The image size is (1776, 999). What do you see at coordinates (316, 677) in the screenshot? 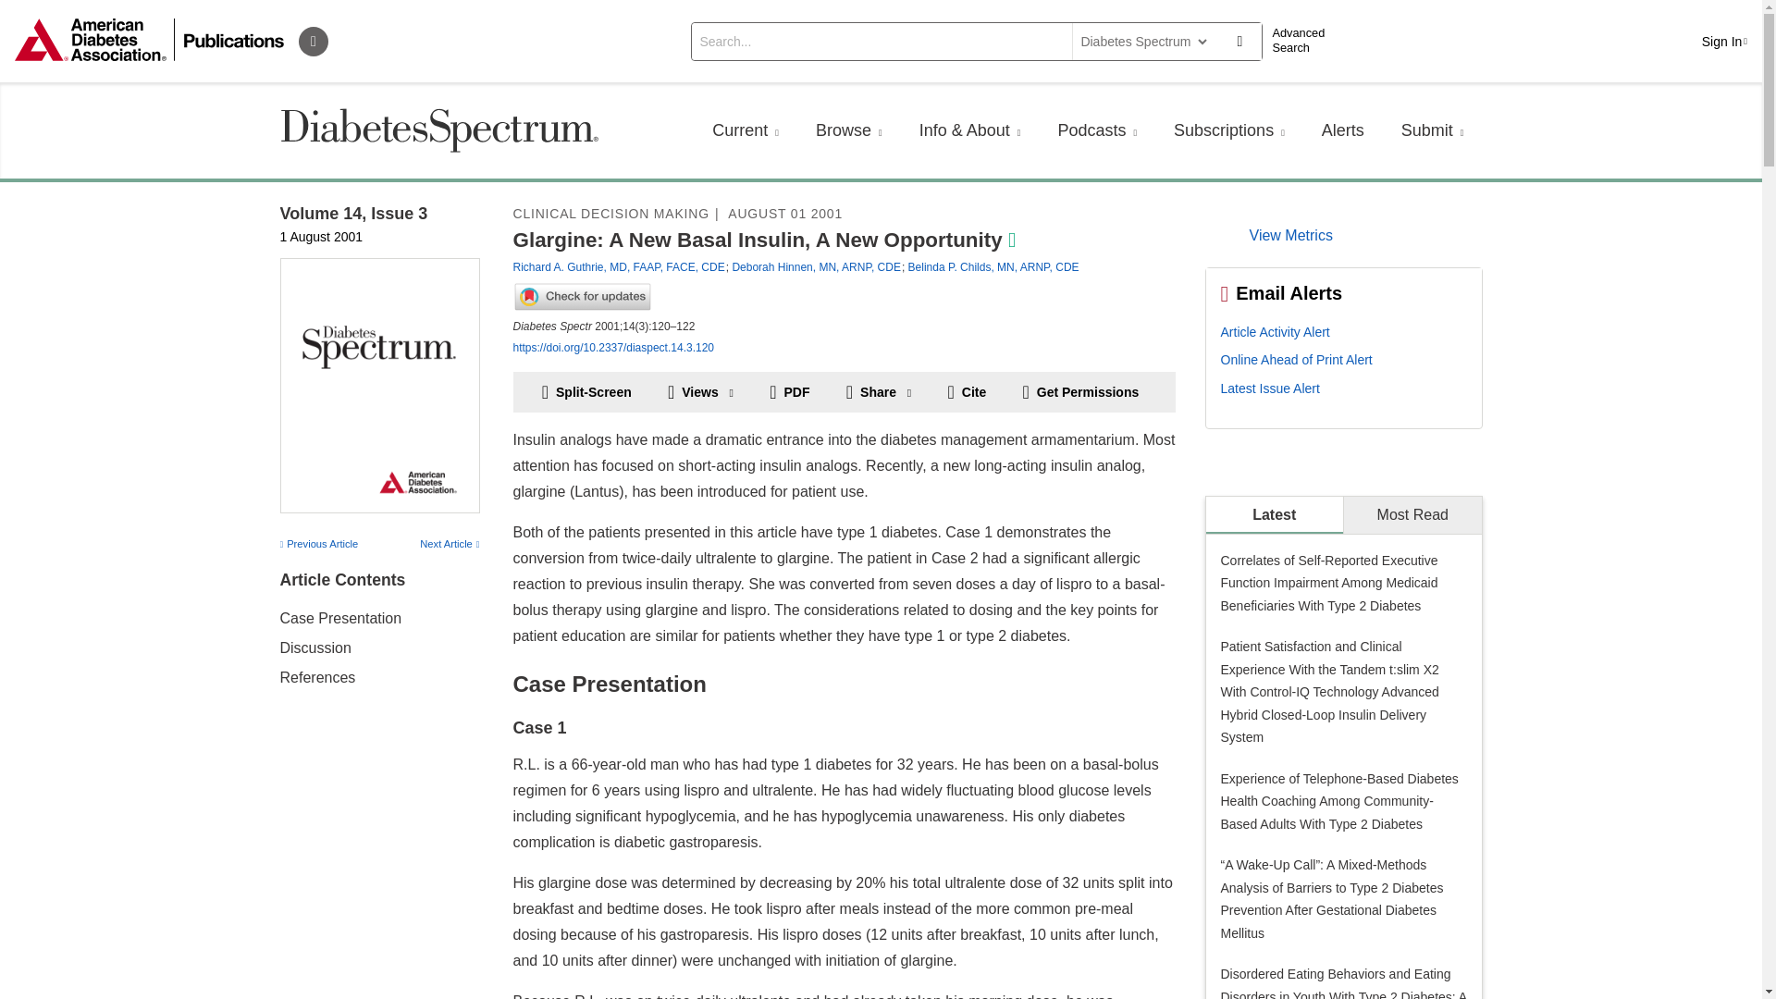
I see `References` at bounding box center [316, 677].